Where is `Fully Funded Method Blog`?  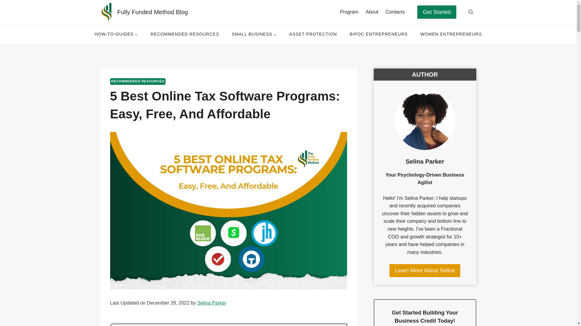 Fully Funded Method Blog is located at coordinates (144, 12).